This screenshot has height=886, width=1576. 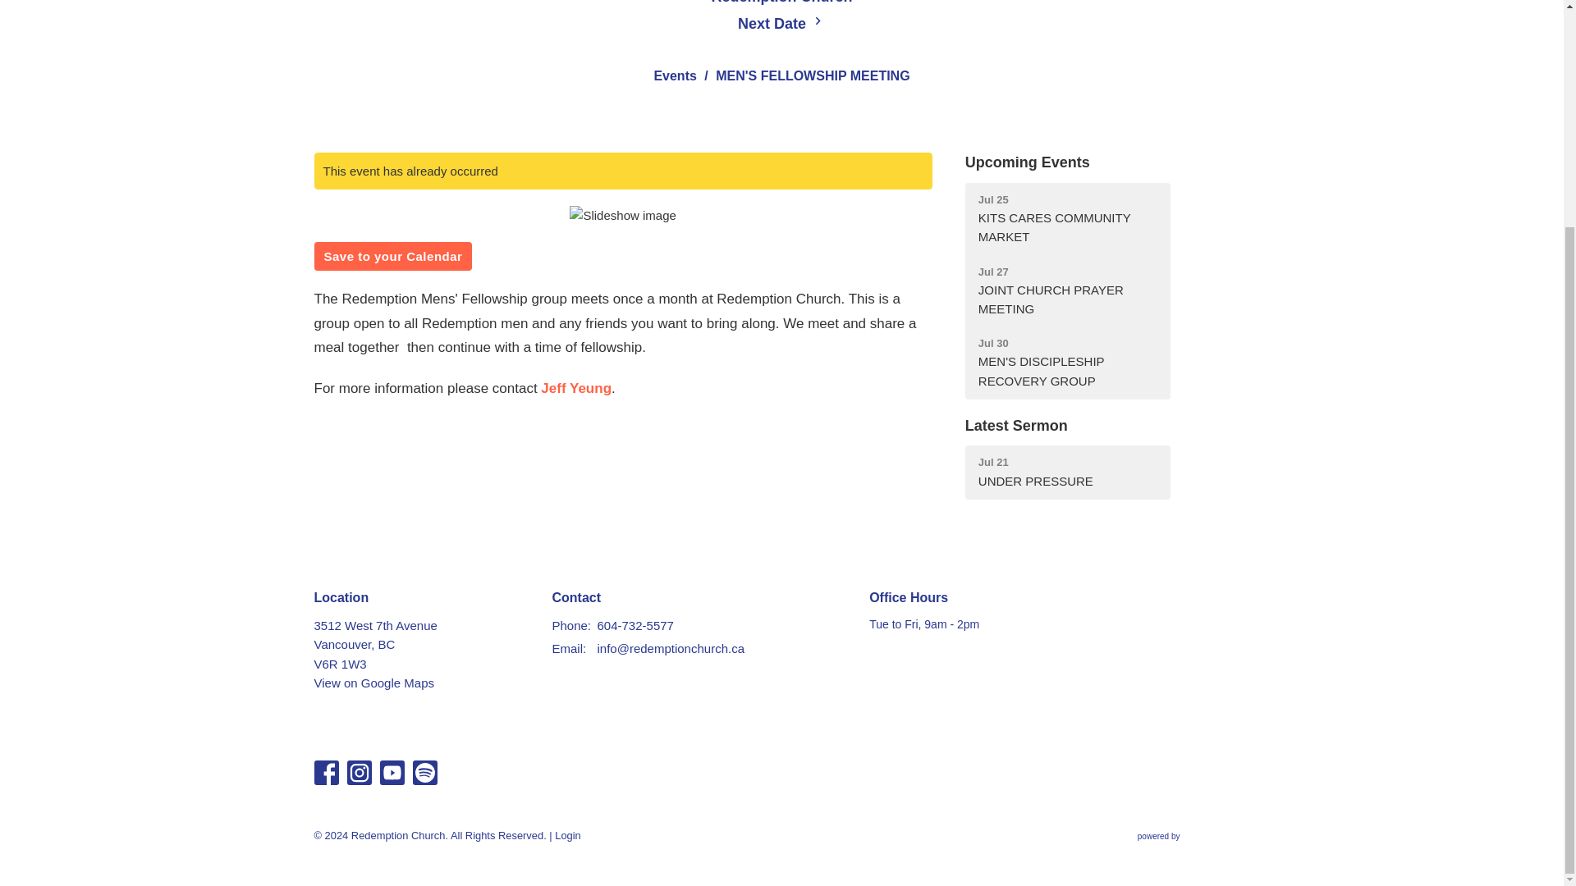 I want to click on Events, so click(x=575, y=388).